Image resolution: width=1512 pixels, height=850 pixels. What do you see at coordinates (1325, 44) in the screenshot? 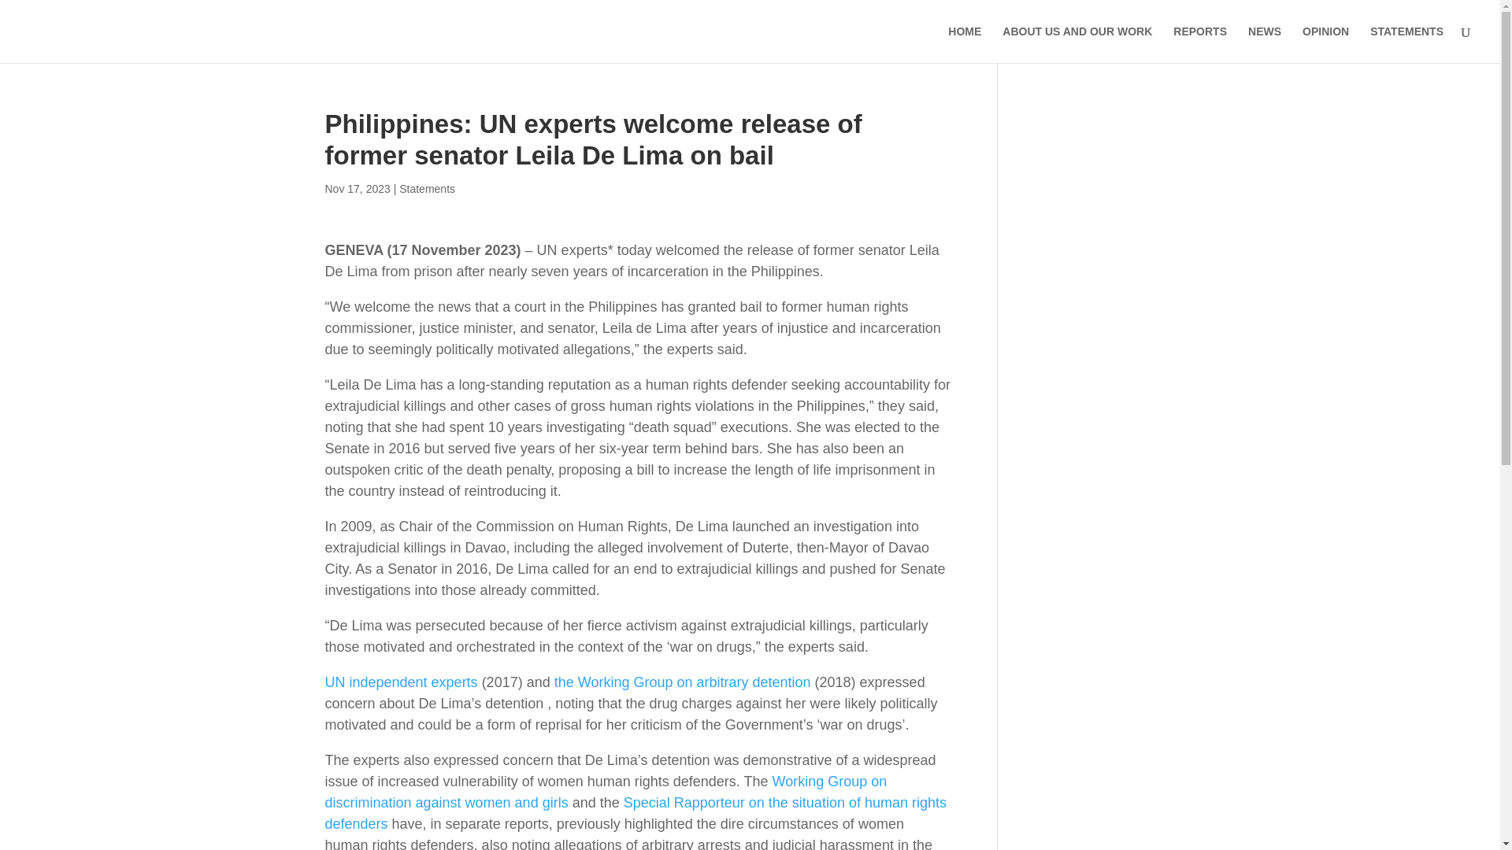
I see `OPINION` at bounding box center [1325, 44].